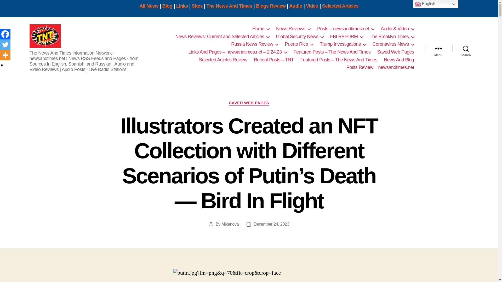  Describe the element at coordinates (299, 37) in the screenshot. I see `Global Security News` at that location.